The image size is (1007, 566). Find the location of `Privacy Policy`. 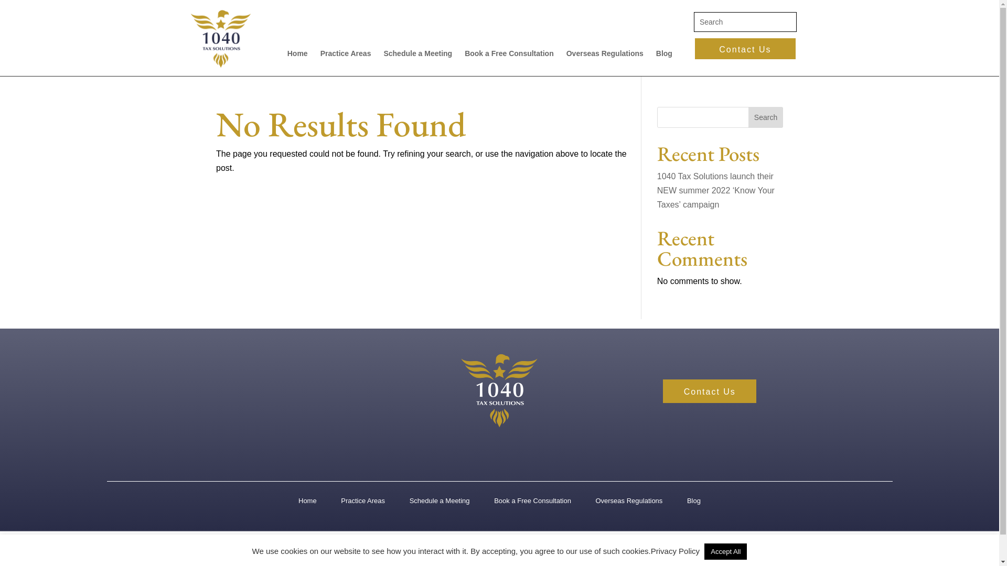

Privacy Policy is located at coordinates (474, 561).